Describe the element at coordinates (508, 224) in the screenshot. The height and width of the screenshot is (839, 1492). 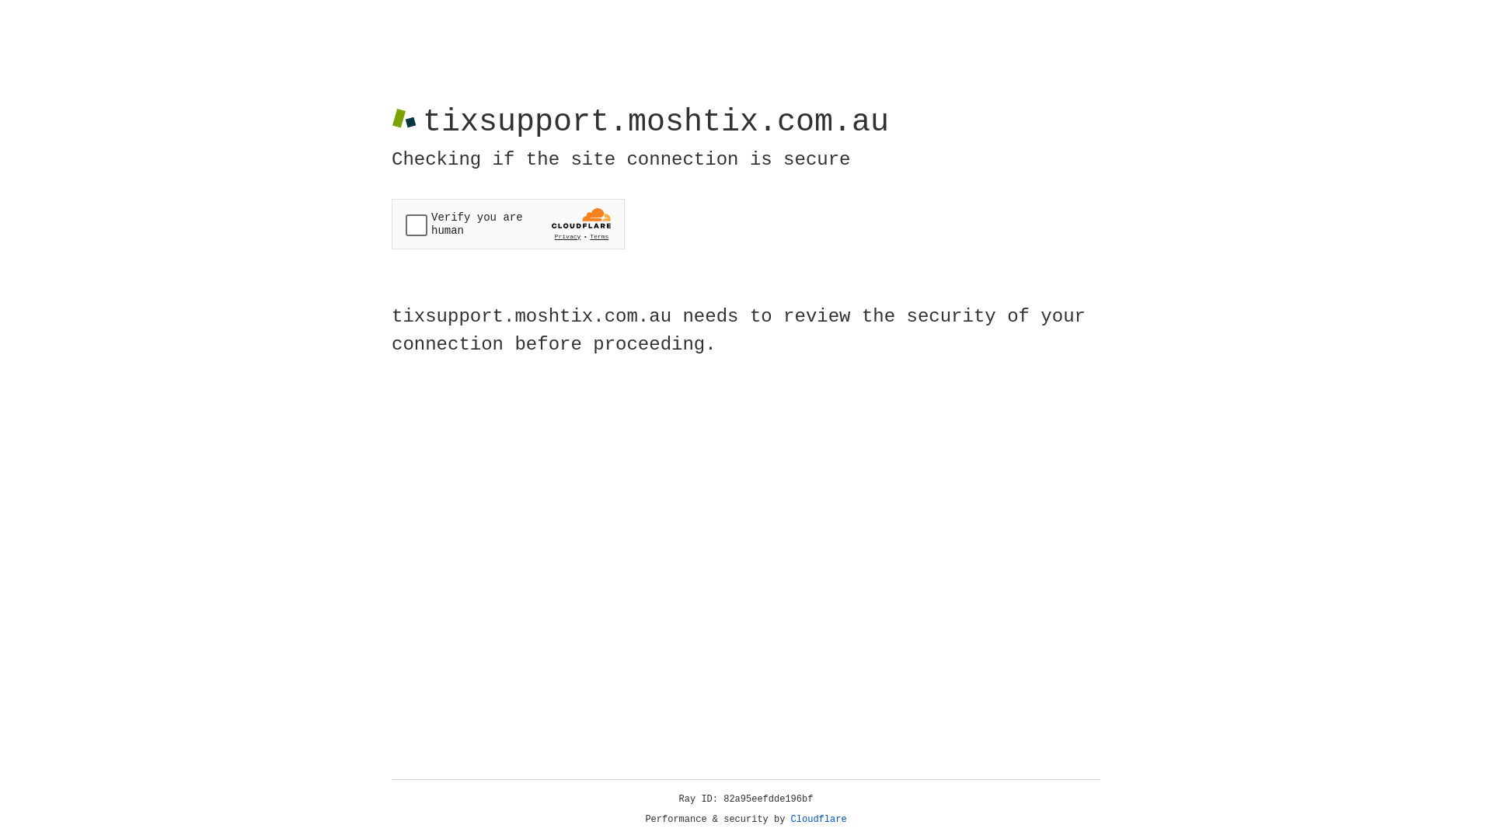
I see `Widget containing a Cloudflare security challenge` at that location.